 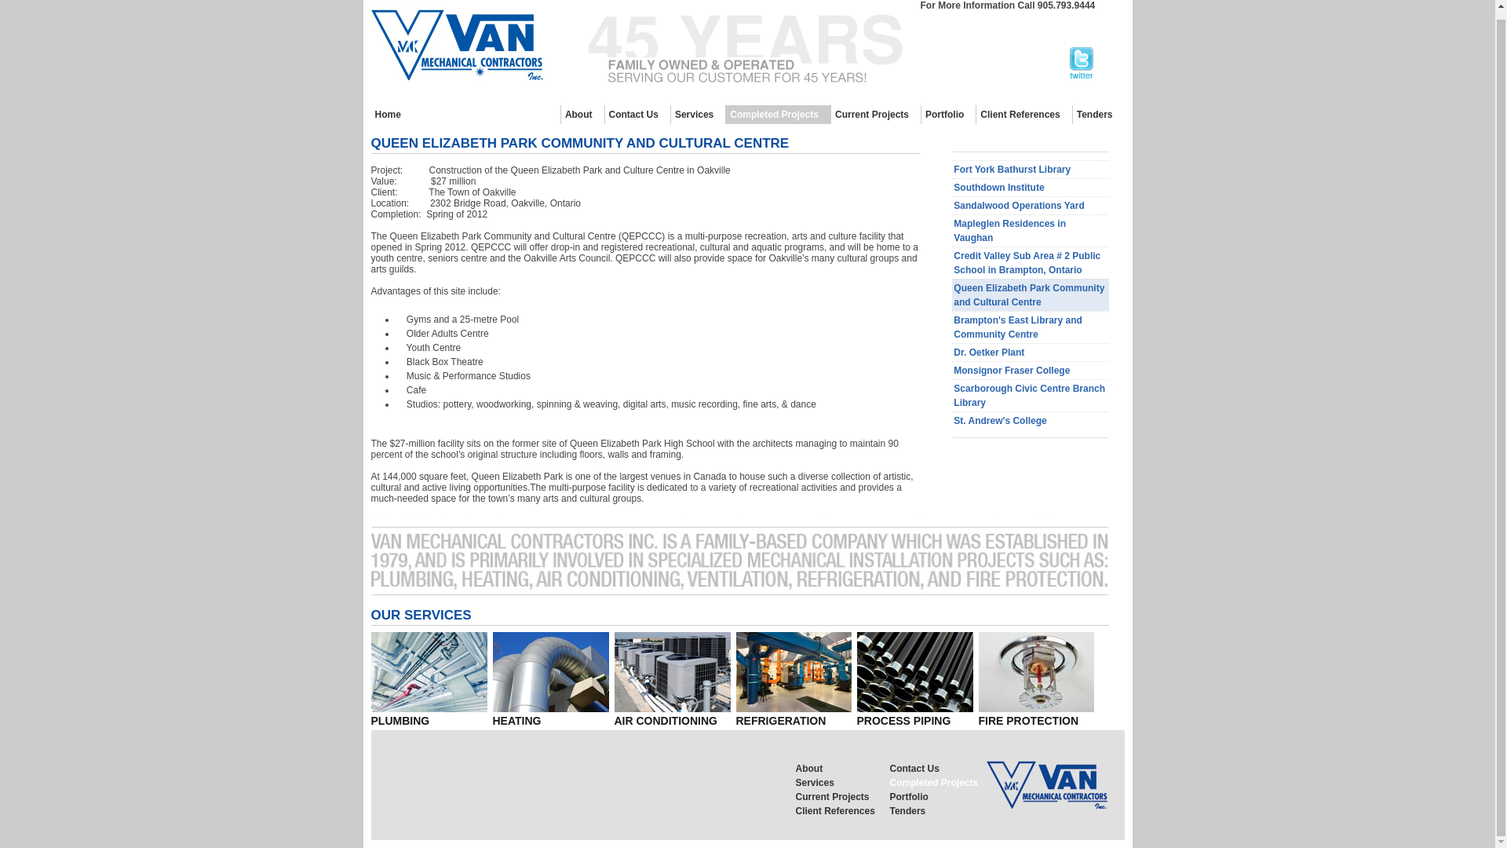 What do you see at coordinates (1031, 169) in the screenshot?
I see `Fort York Bathurst Library` at bounding box center [1031, 169].